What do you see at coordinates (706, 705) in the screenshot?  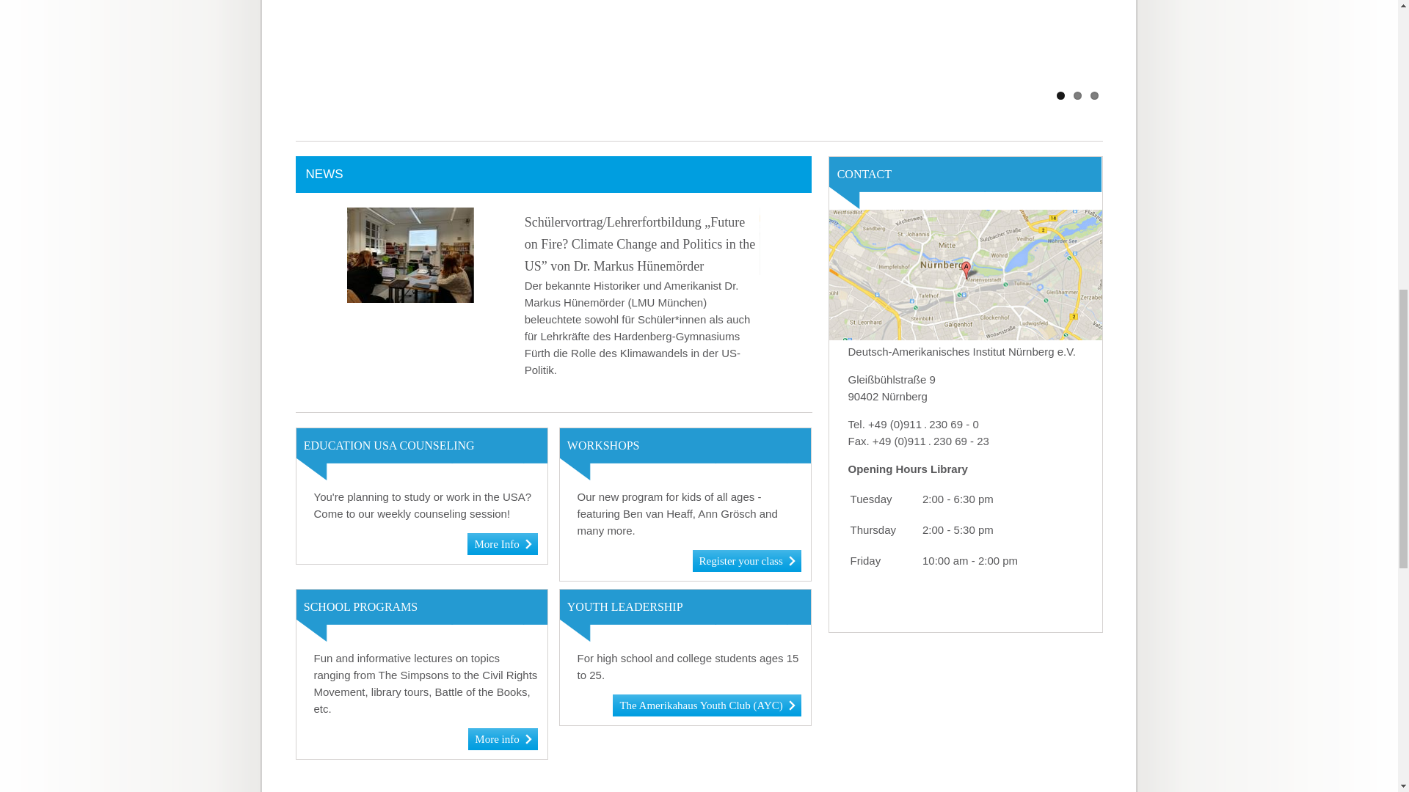 I see `Opens internal link in current window` at bounding box center [706, 705].